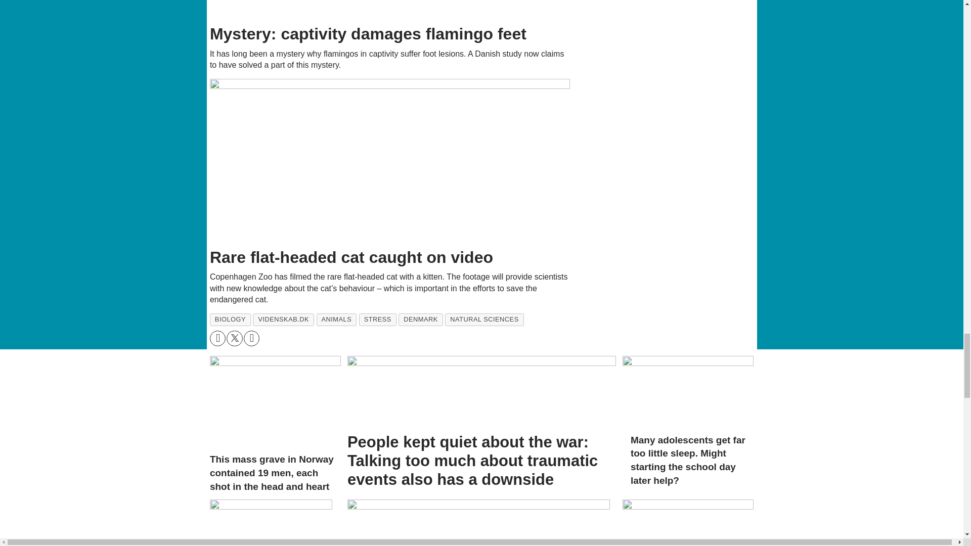 The height and width of the screenshot is (546, 971). What do you see at coordinates (283, 320) in the screenshot?
I see `VIDENSKAB.DK` at bounding box center [283, 320].